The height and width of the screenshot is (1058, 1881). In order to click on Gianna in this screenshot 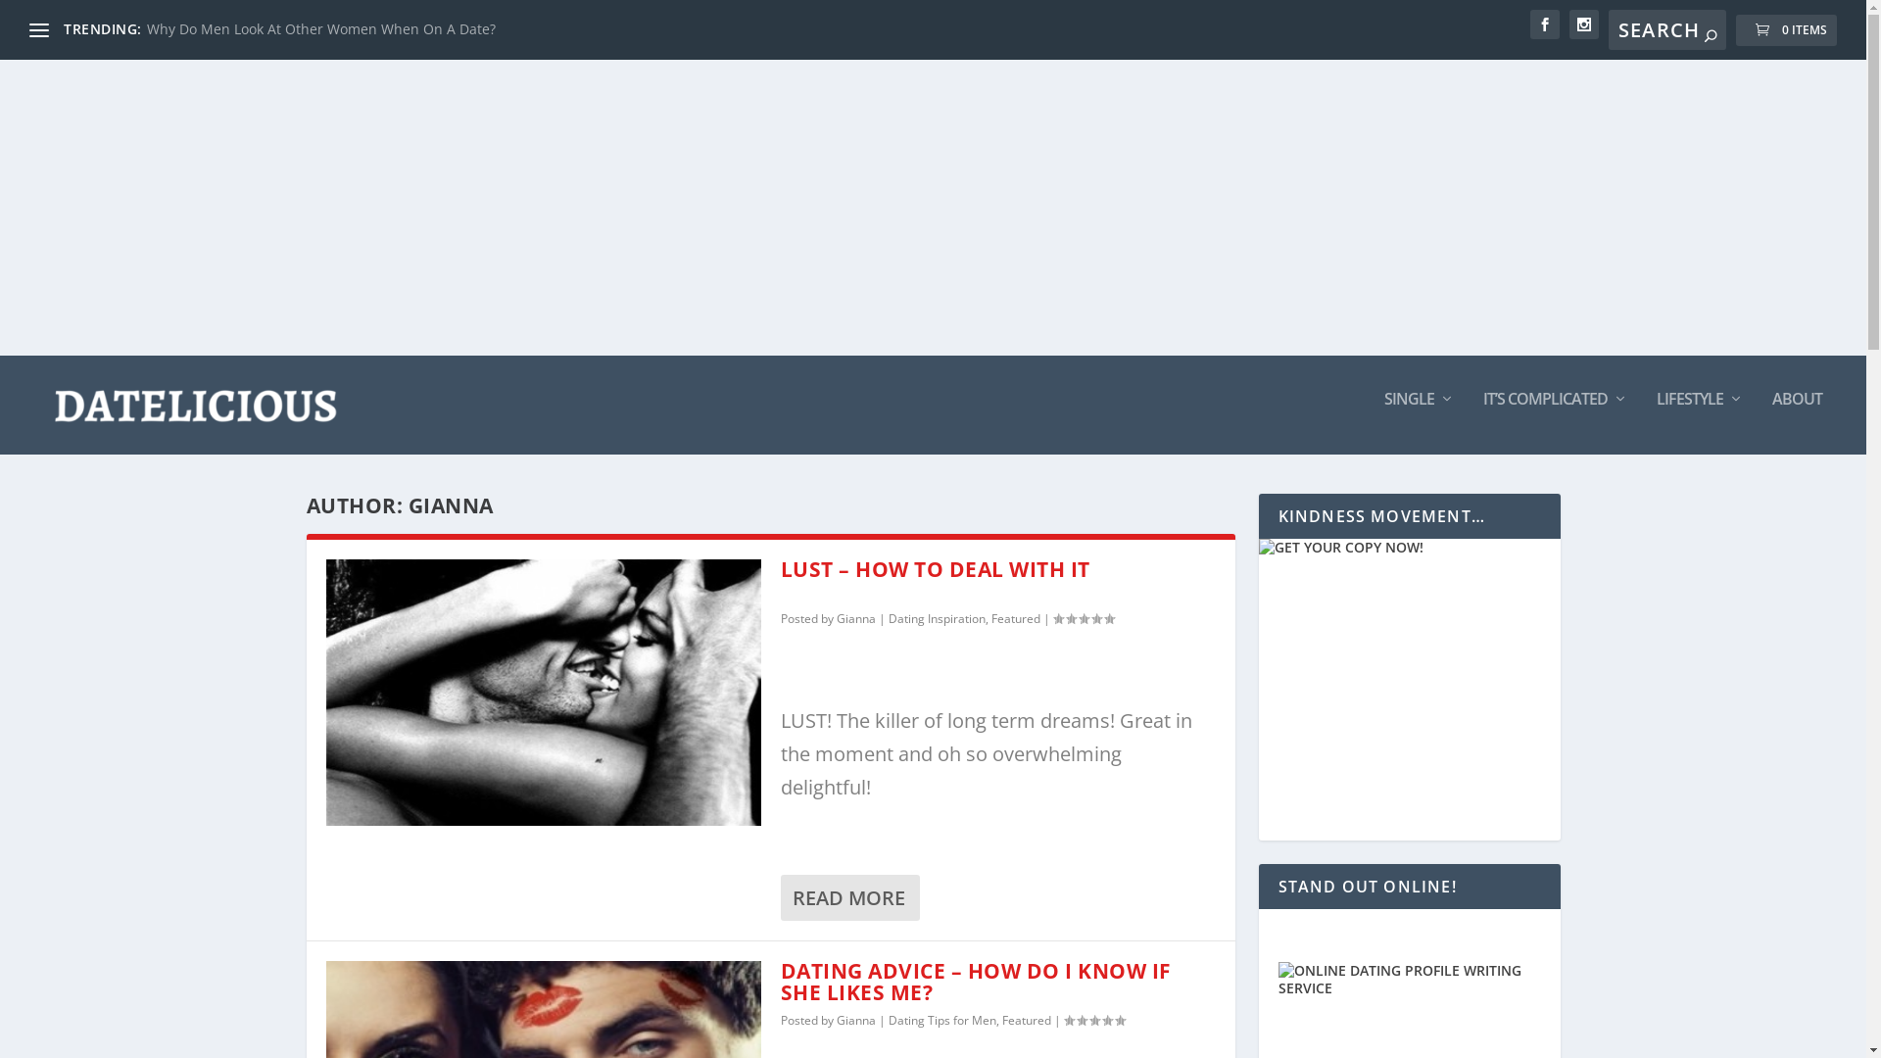, I will do `click(856, 1021)`.